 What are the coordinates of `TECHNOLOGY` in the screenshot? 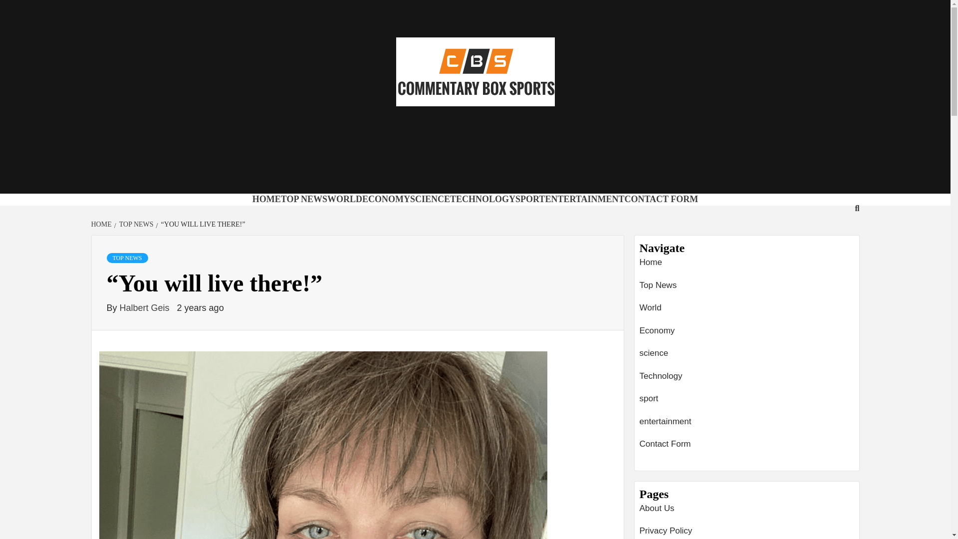 It's located at (482, 199).